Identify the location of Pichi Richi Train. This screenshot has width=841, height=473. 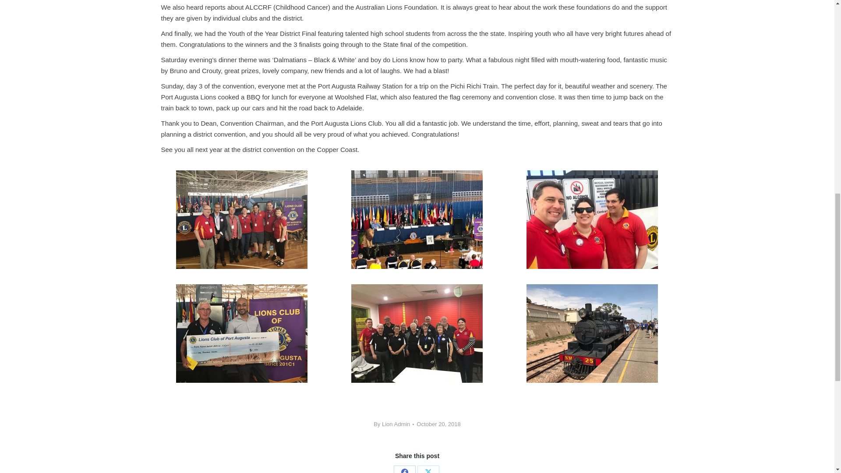
(592, 333).